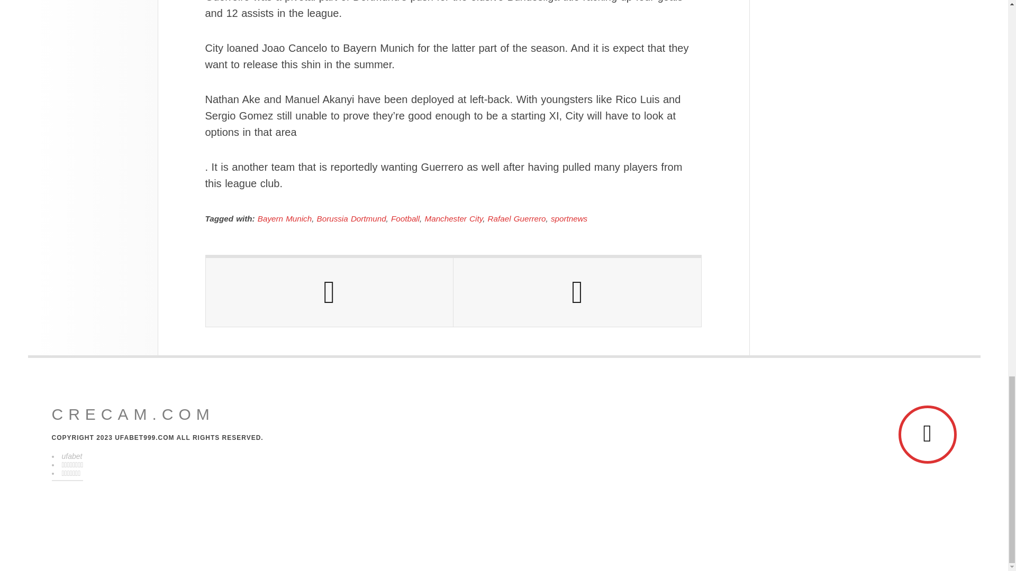 This screenshot has width=1016, height=571. Describe the element at coordinates (285, 219) in the screenshot. I see `Bayern Munich` at that location.